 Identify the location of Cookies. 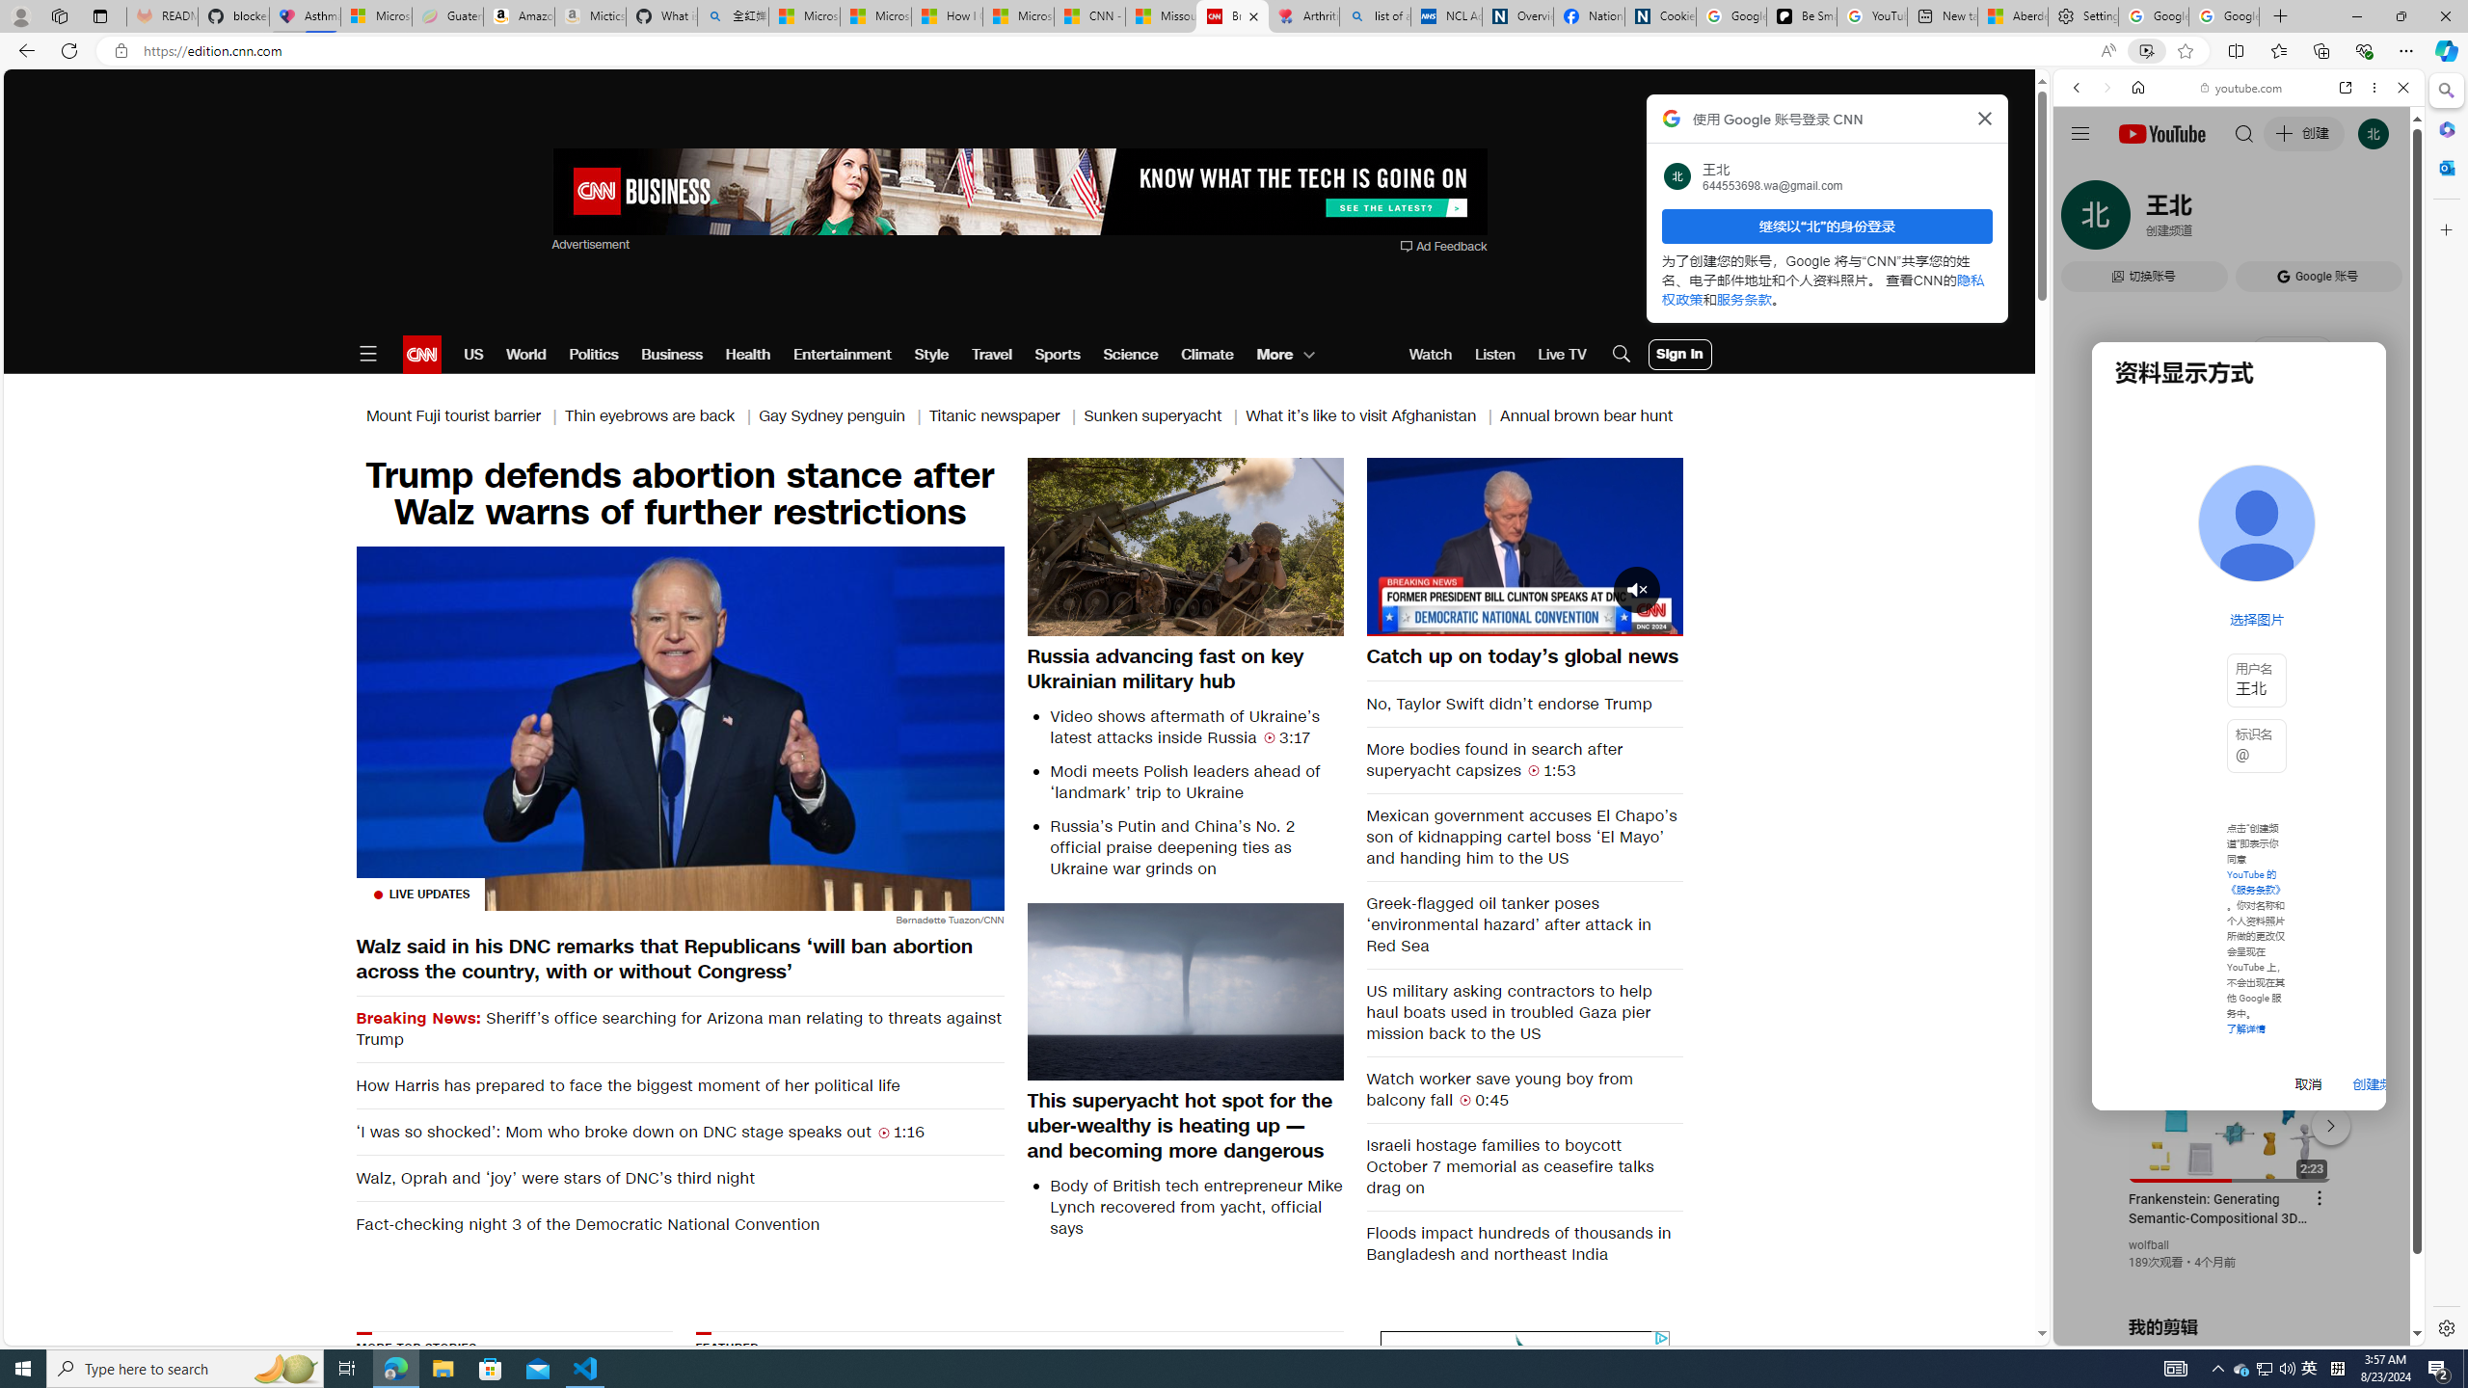
(1660, 16).